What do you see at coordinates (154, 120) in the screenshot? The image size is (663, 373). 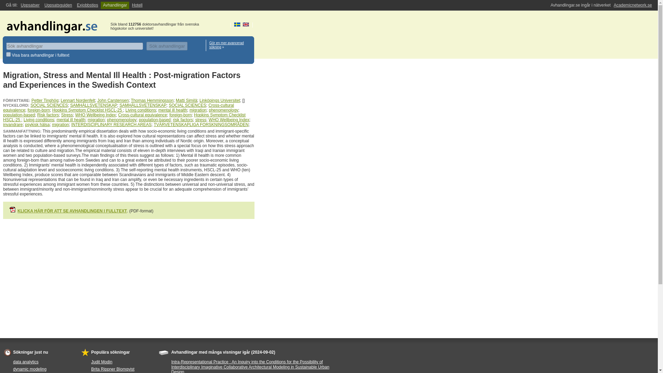 I see `population-based` at bounding box center [154, 120].